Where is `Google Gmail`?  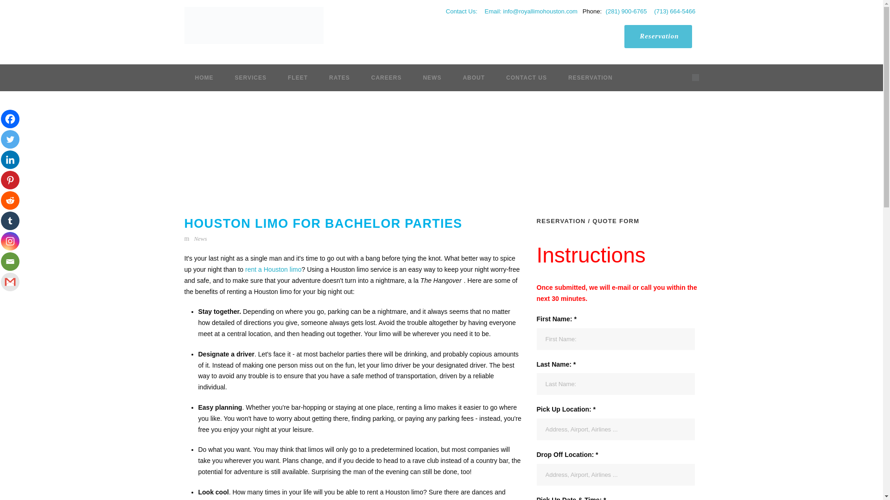 Google Gmail is located at coordinates (10, 281).